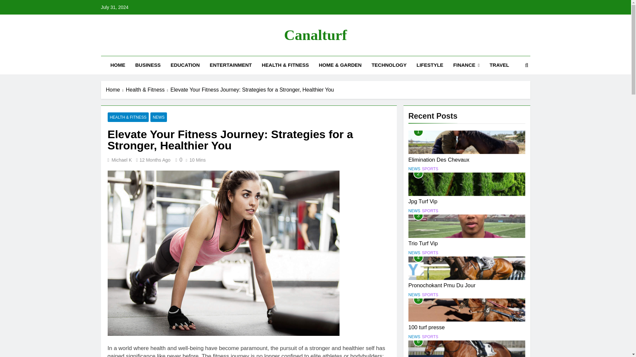 The height and width of the screenshot is (357, 636). I want to click on LIFESTYLE, so click(430, 65).